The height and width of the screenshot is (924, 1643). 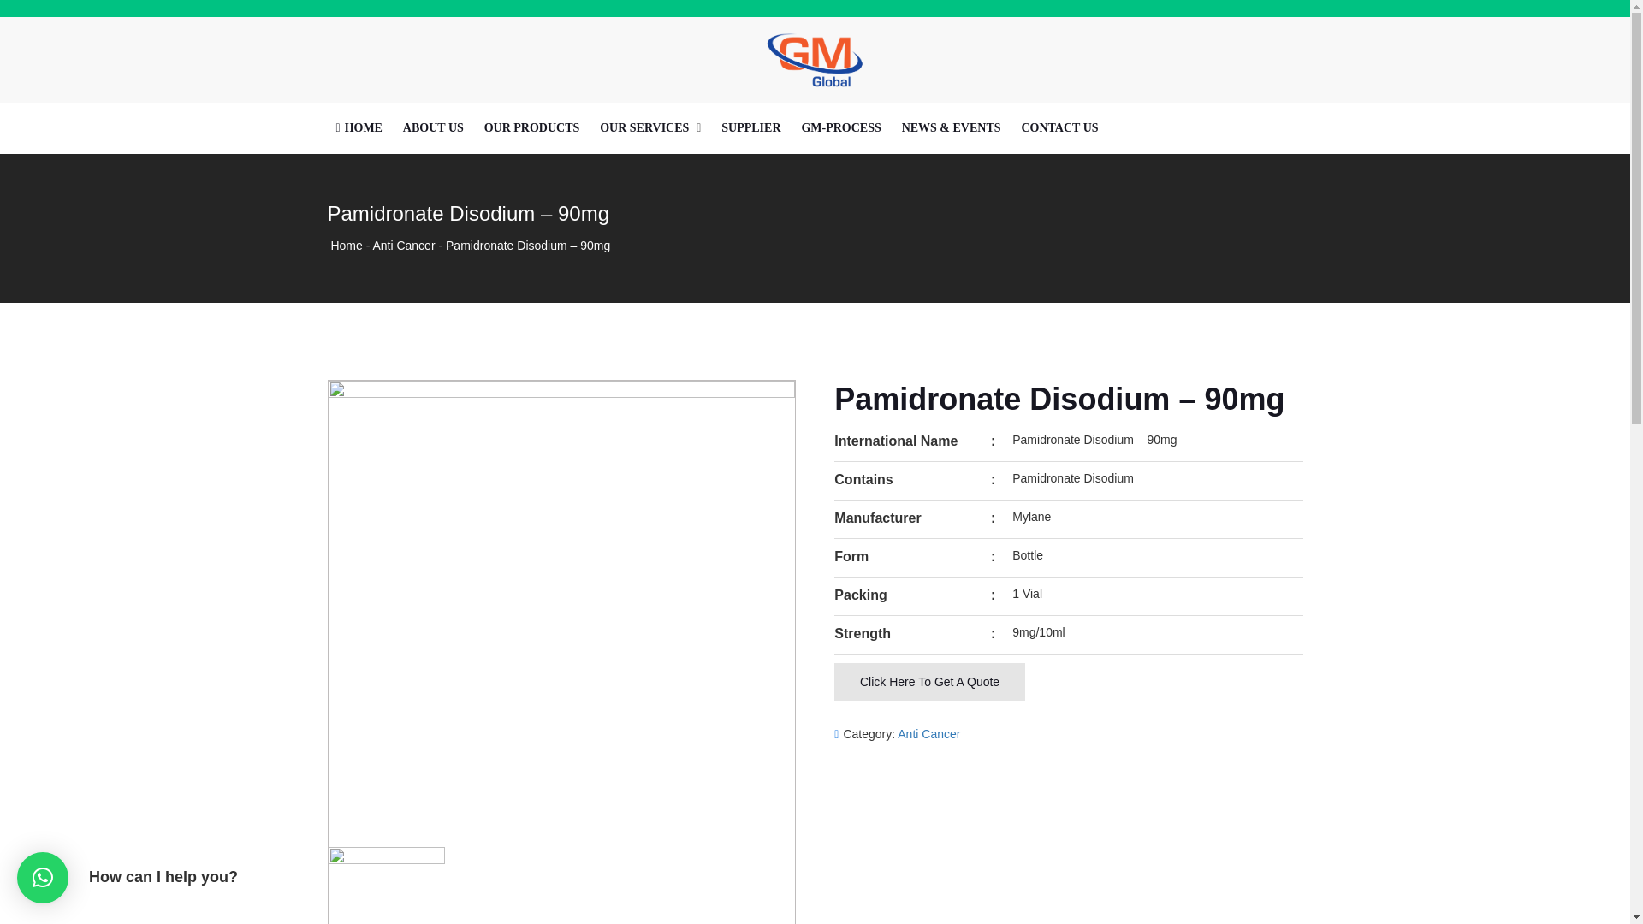 What do you see at coordinates (840, 128) in the screenshot?
I see `GM-PROCESS` at bounding box center [840, 128].